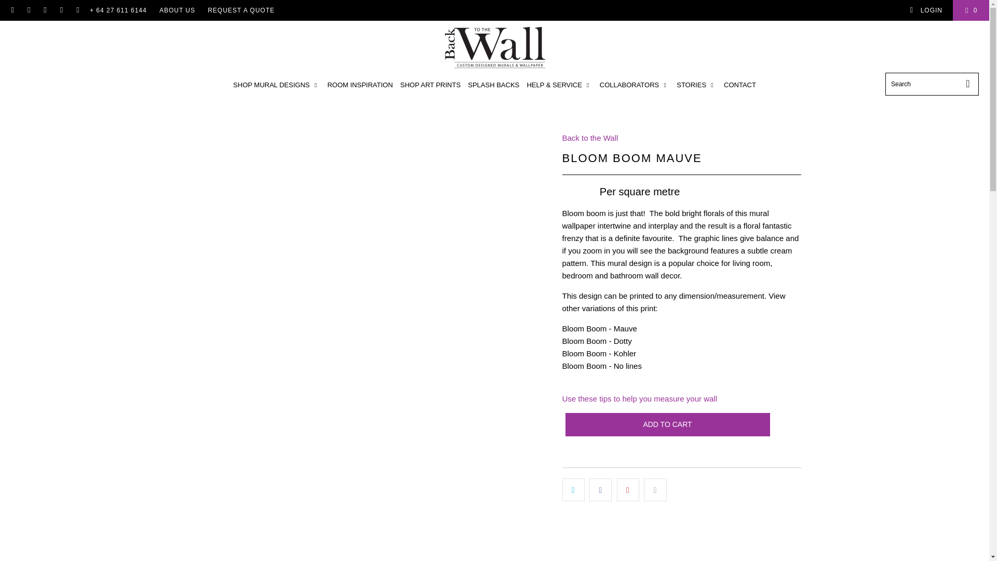 The width and height of the screenshot is (997, 561). I want to click on Share this on Pinterest, so click(628, 490).